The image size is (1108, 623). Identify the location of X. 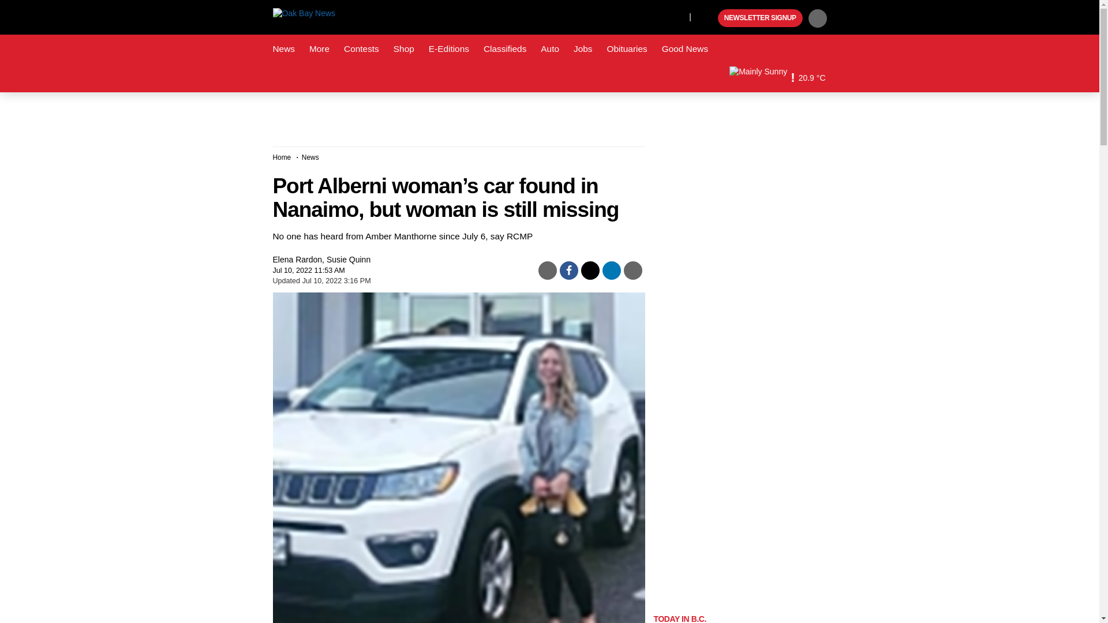
(677, 16).